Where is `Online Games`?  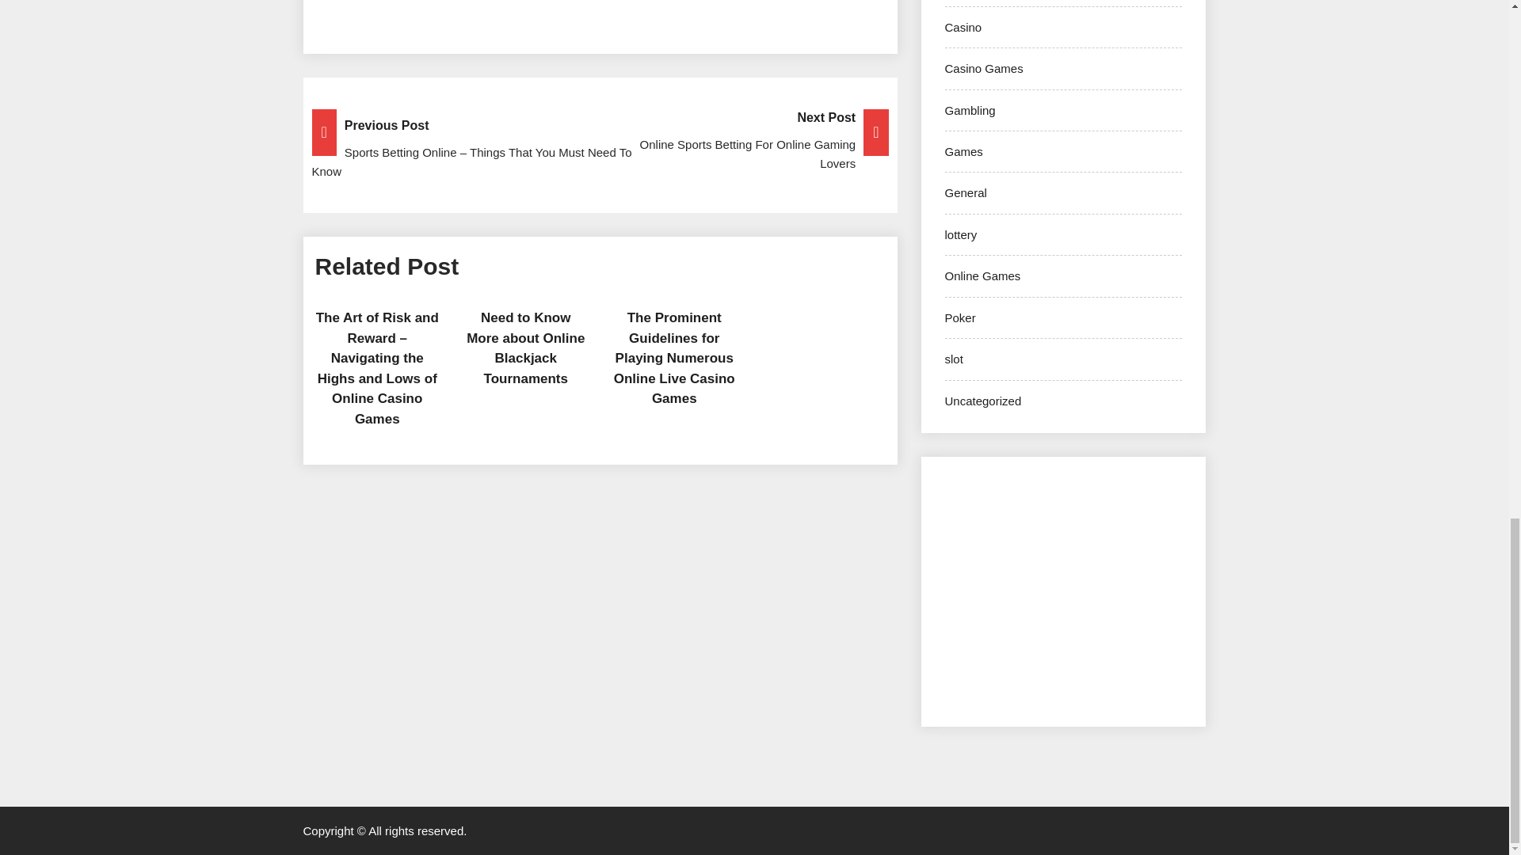 Online Games is located at coordinates (982, 275).